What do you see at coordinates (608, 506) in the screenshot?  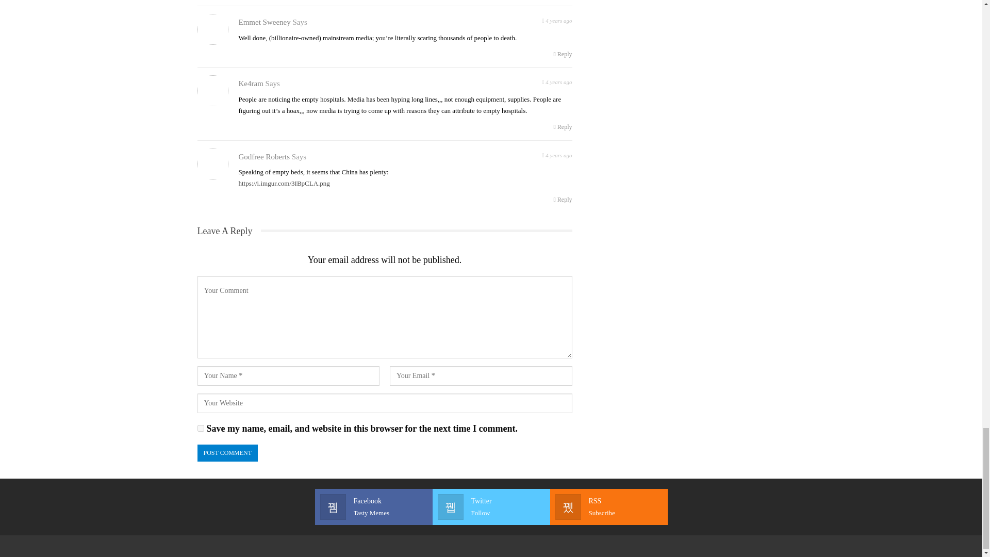 I see `Sunday, December 27, 2020, 5:55 pm` at bounding box center [608, 506].